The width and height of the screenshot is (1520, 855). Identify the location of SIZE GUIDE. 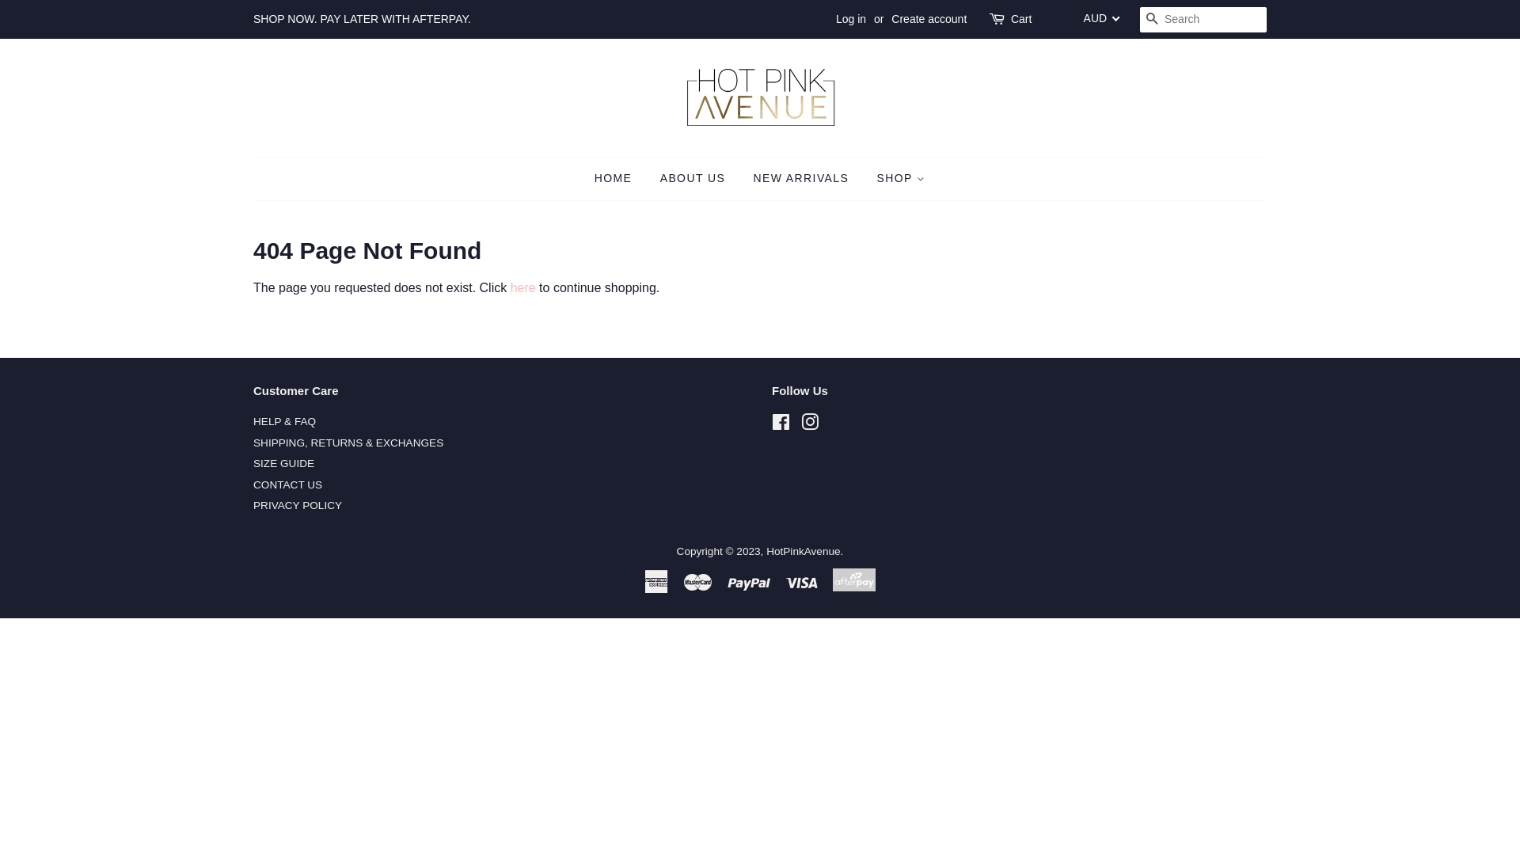
(283, 464).